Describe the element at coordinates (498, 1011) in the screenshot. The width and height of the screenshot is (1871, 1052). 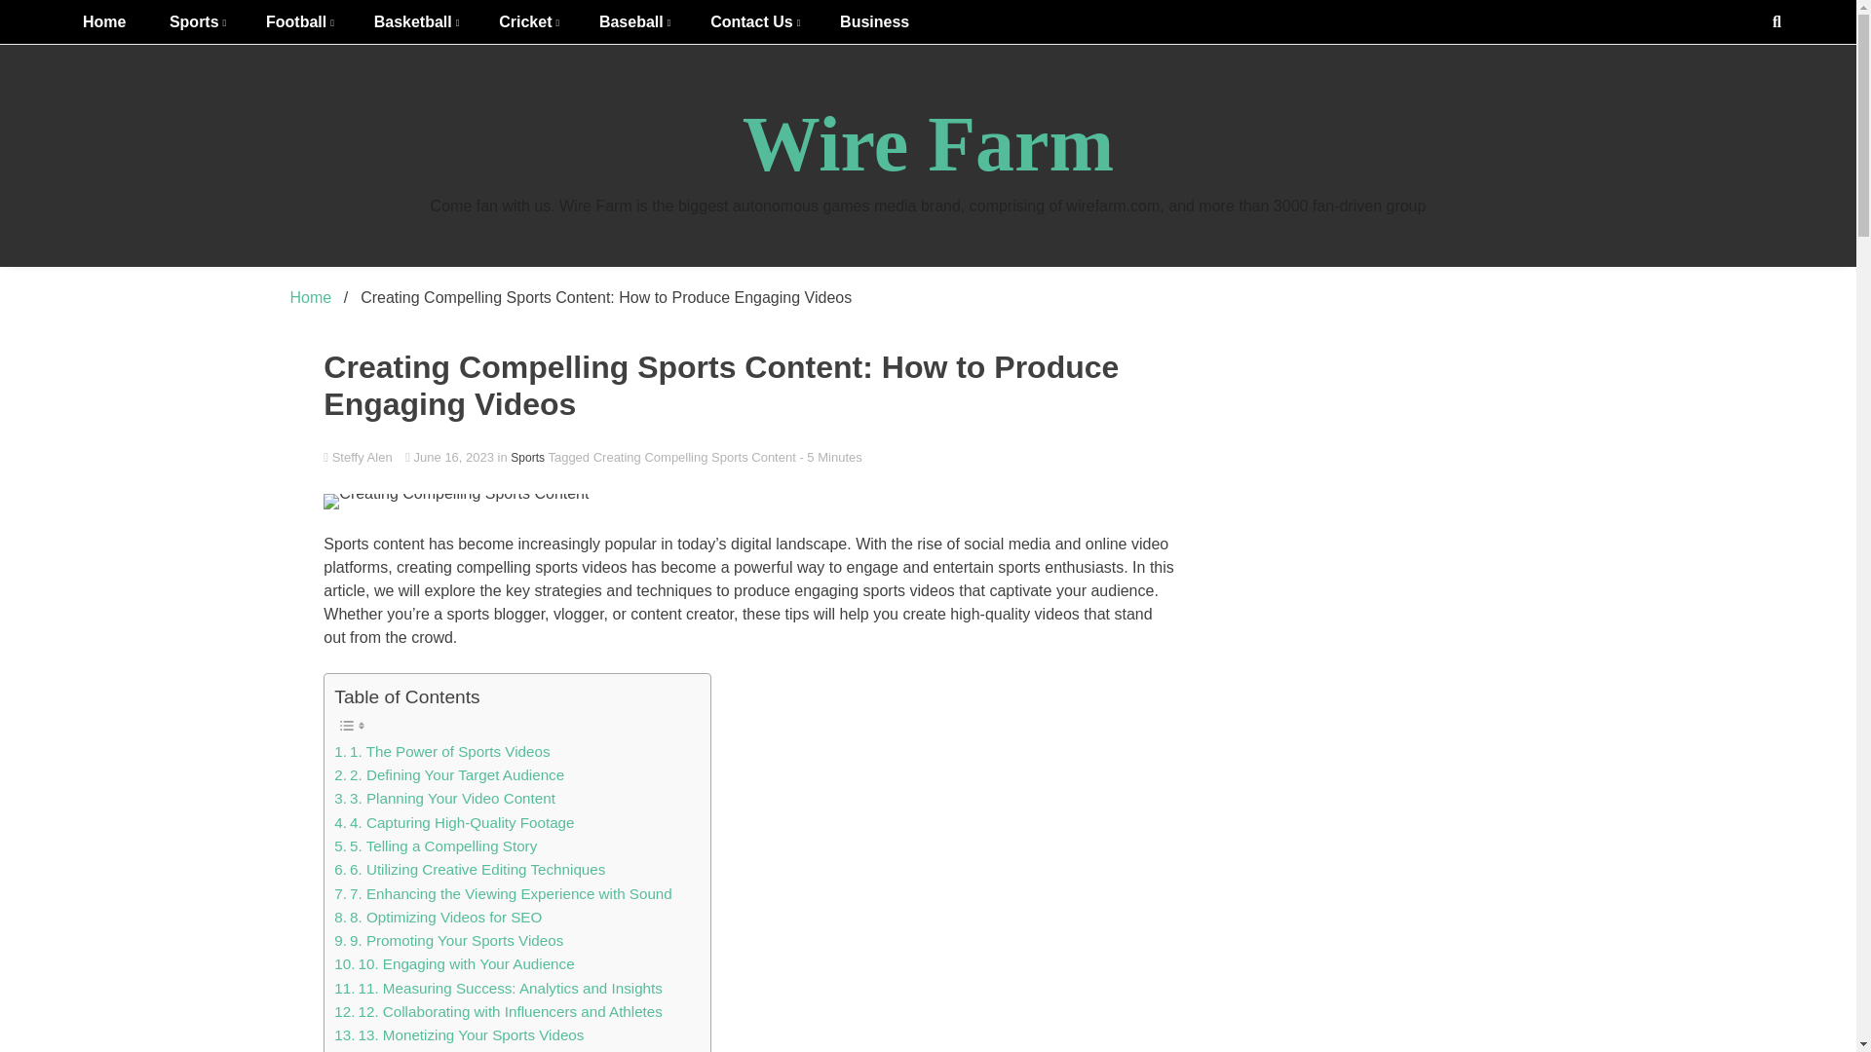
I see `12. Collaborating with Influencers and Athletes` at that location.